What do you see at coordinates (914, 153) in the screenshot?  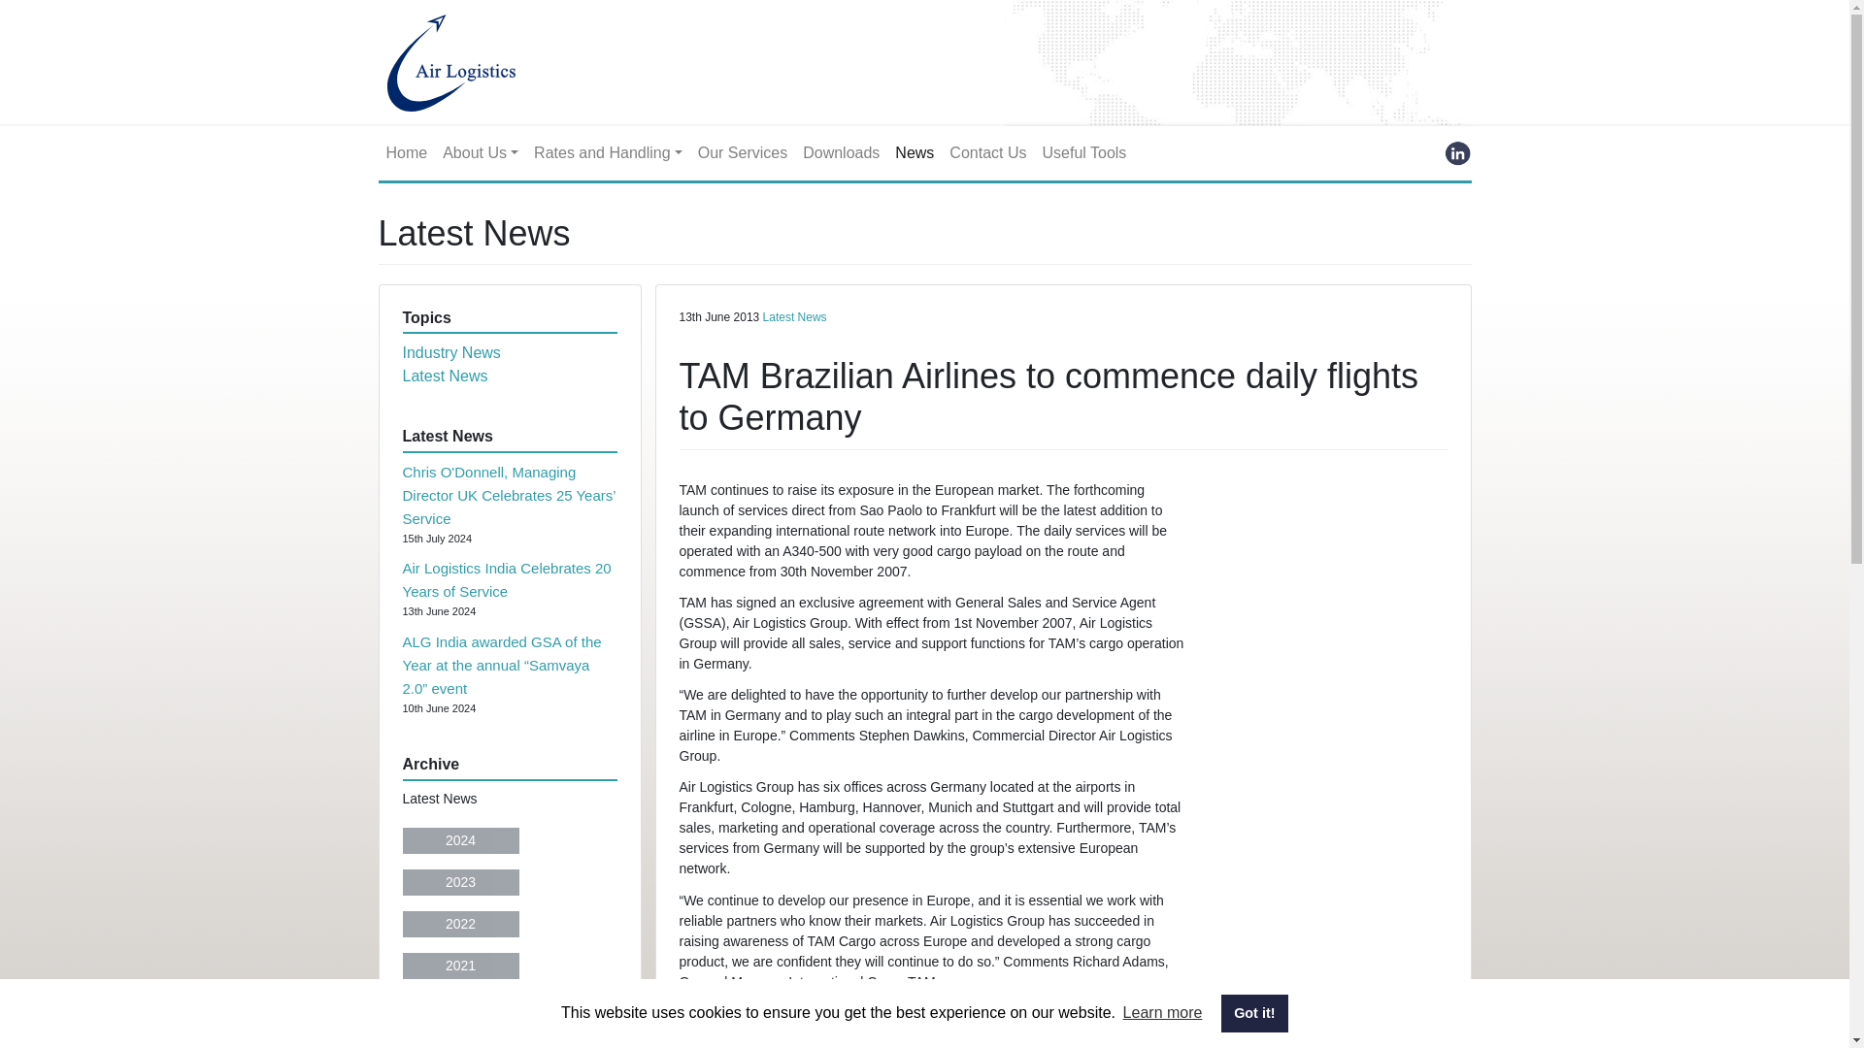 I see `News` at bounding box center [914, 153].